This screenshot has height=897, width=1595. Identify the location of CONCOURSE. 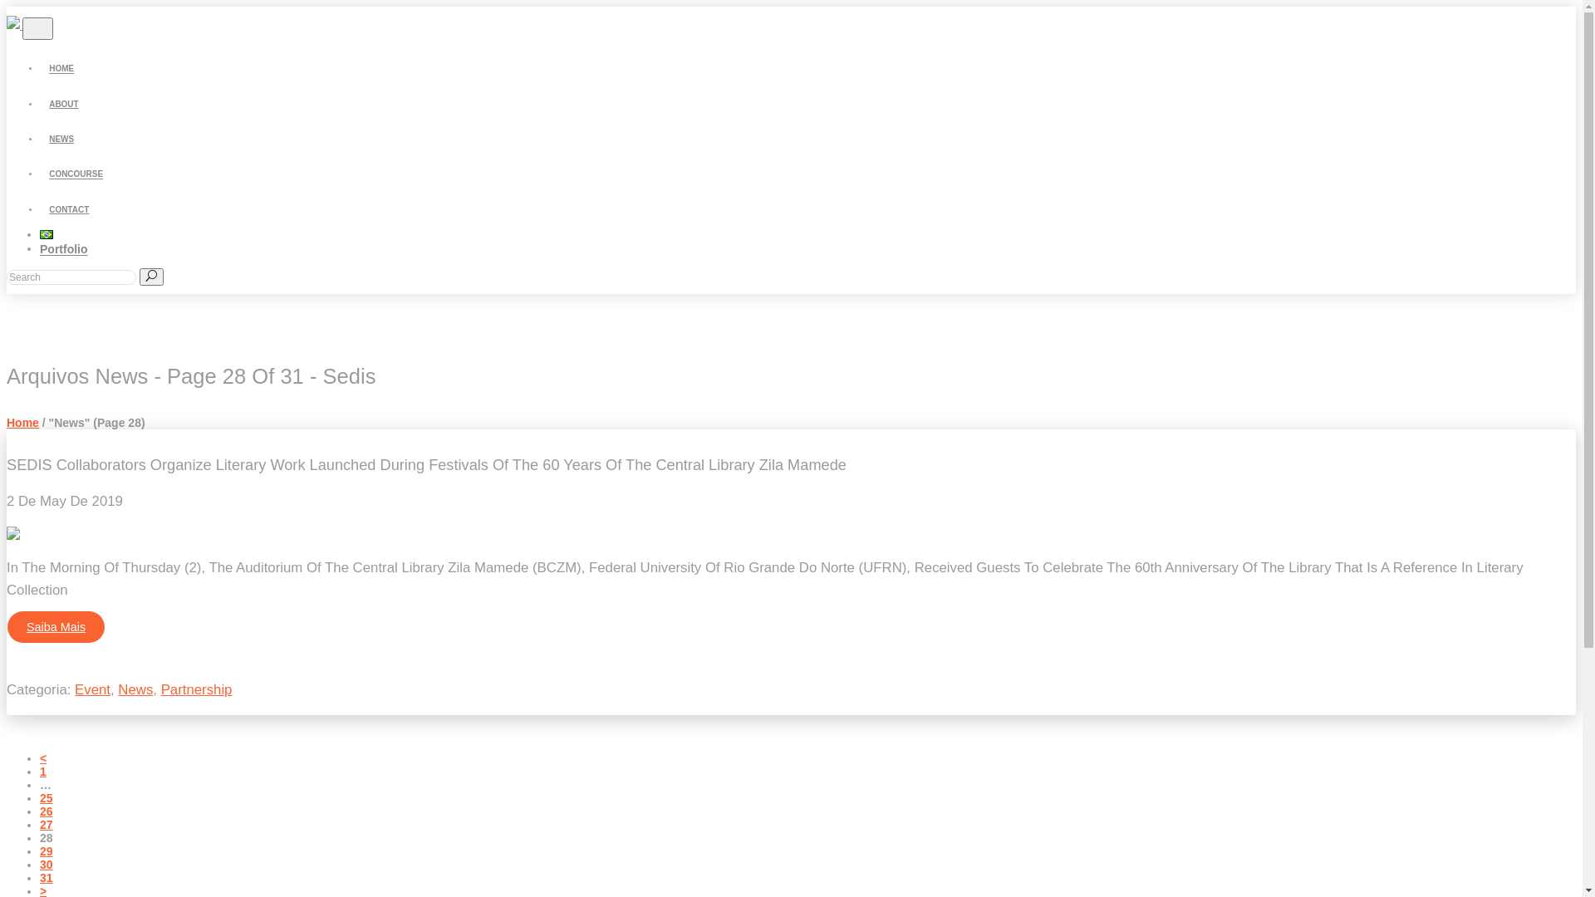
(76, 174).